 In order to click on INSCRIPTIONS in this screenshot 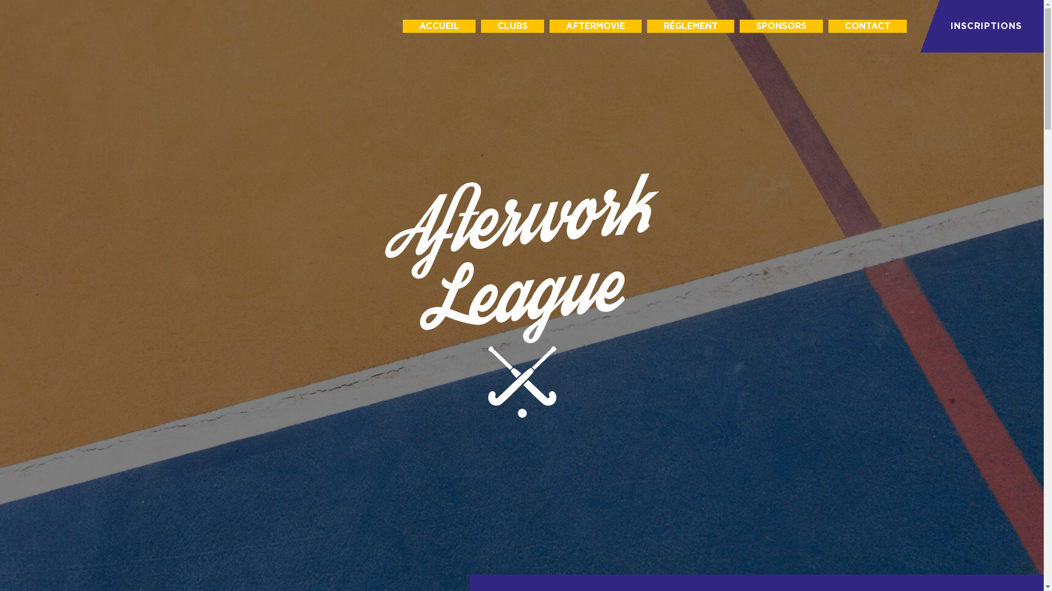, I will do `click(981, 26)`.